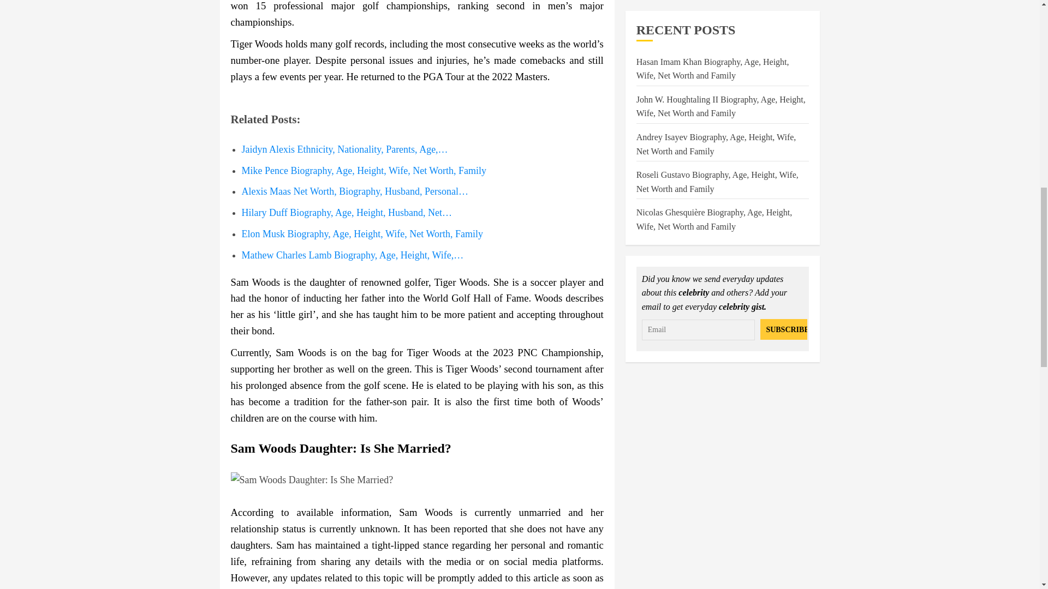 This screenshot has height=589, width=1048. Describe the element at coordinates (364, 170) in the screenshot. I see `Mike Pence Biography, Age, Height, Wife, Net Worth, Family` at that location.